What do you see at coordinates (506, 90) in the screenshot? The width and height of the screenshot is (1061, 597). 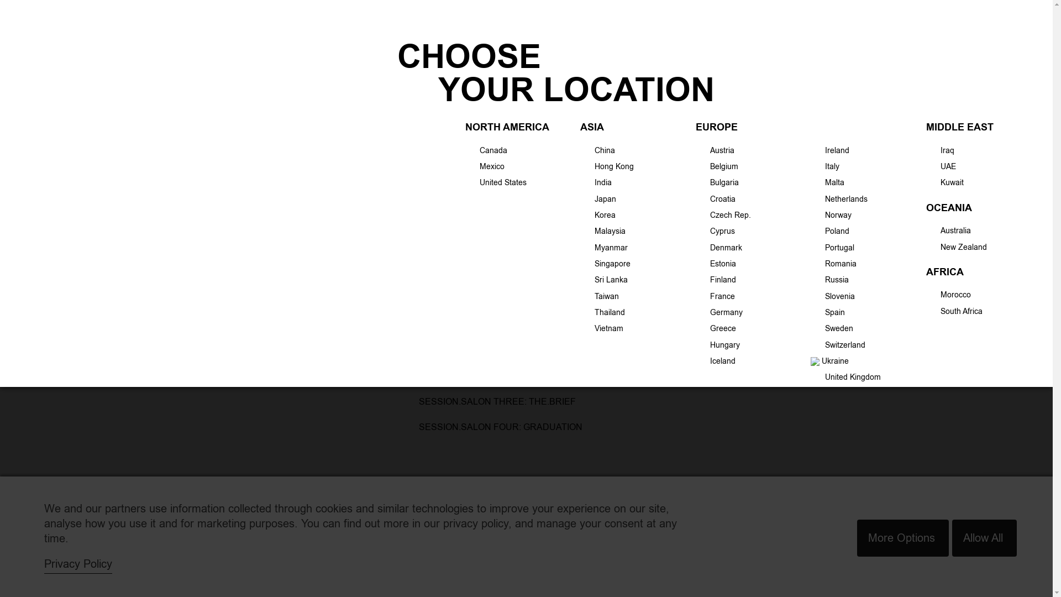 I see `PRODUCT MATCHMAKER QUIZ` at bounding box center [506, 90].